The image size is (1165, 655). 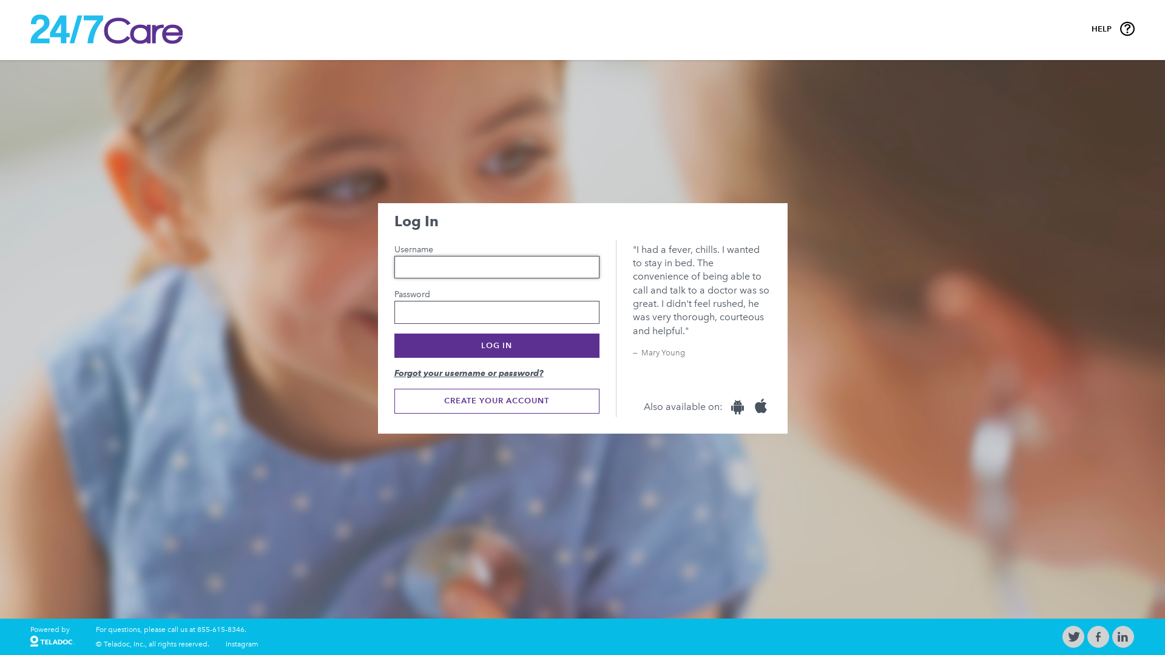 What do you see at coordinates (498, 346) in the screenshot?
I see `LOG IN` at bounding box center [498, 346].